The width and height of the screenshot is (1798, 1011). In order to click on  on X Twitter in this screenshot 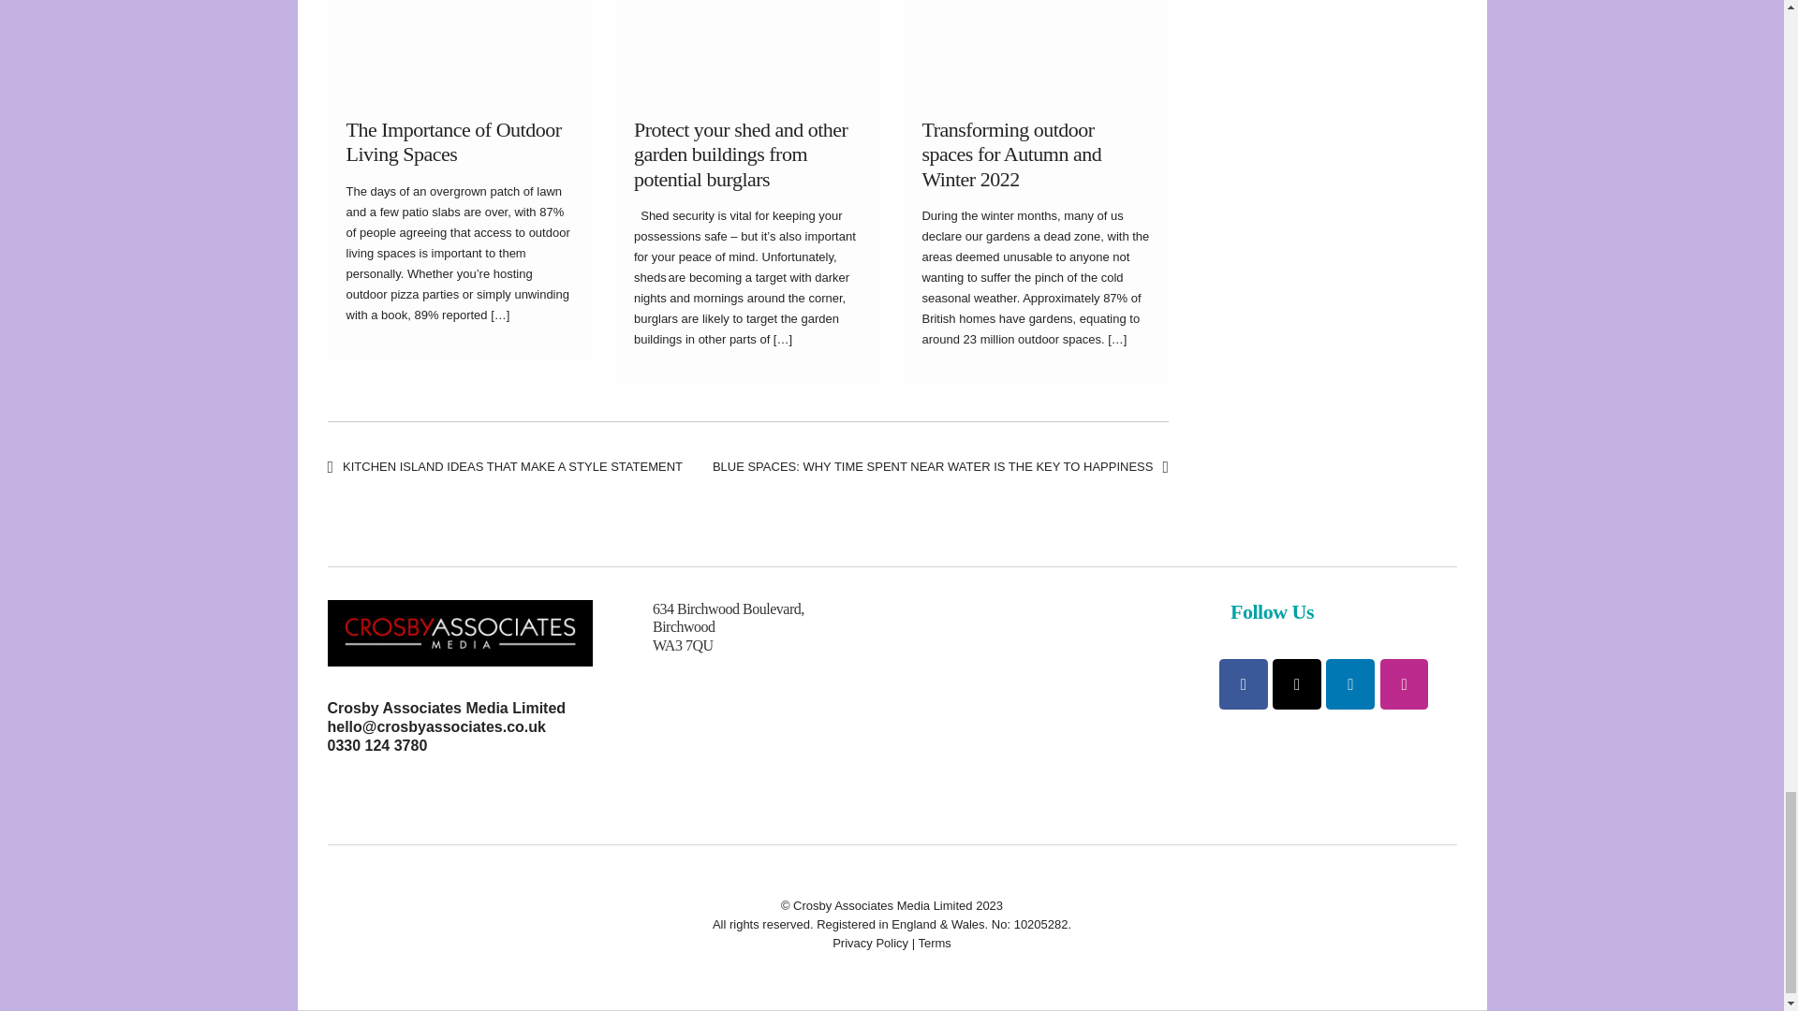, I will do `click(1297, 684)`.